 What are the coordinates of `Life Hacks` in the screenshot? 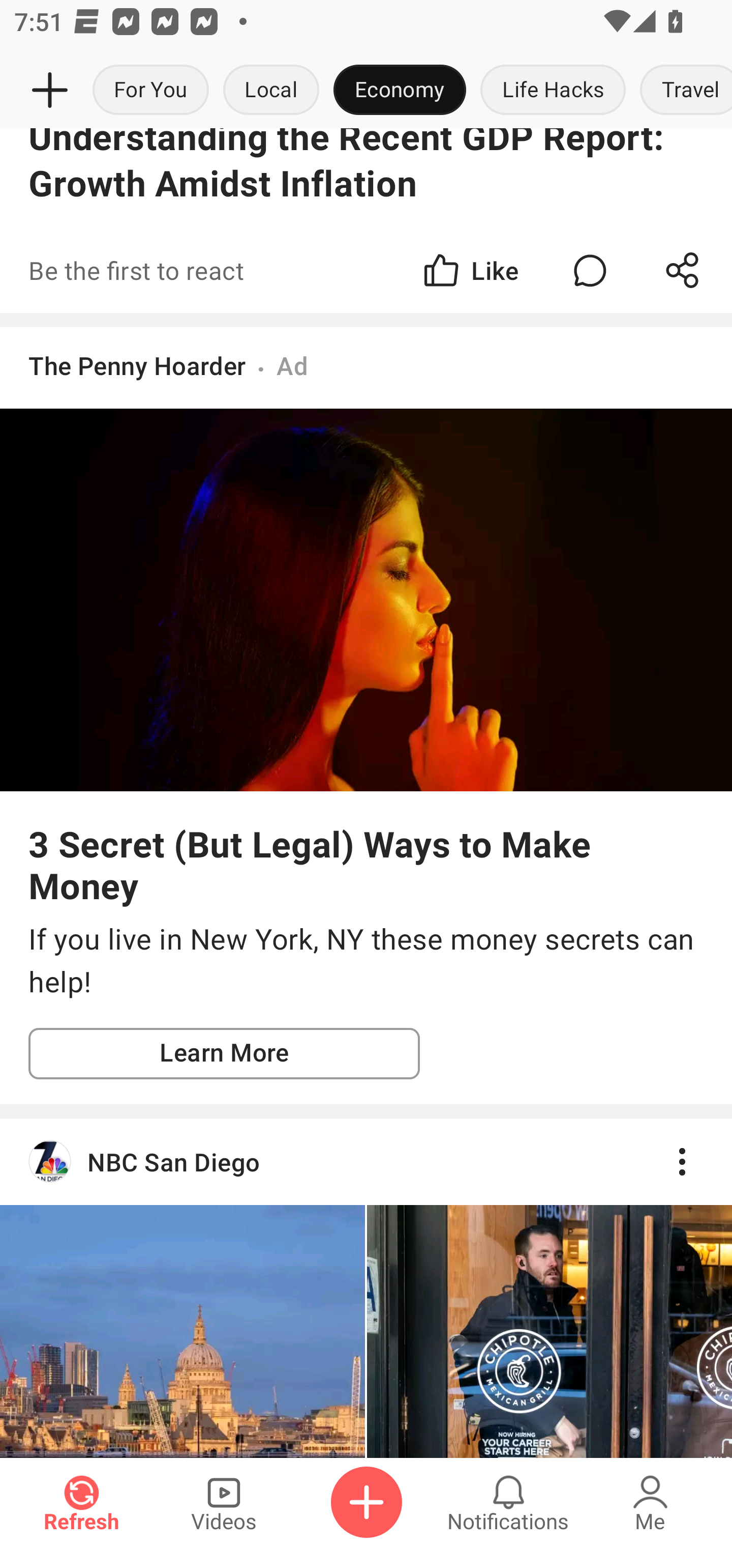 It's located at (553, 91).